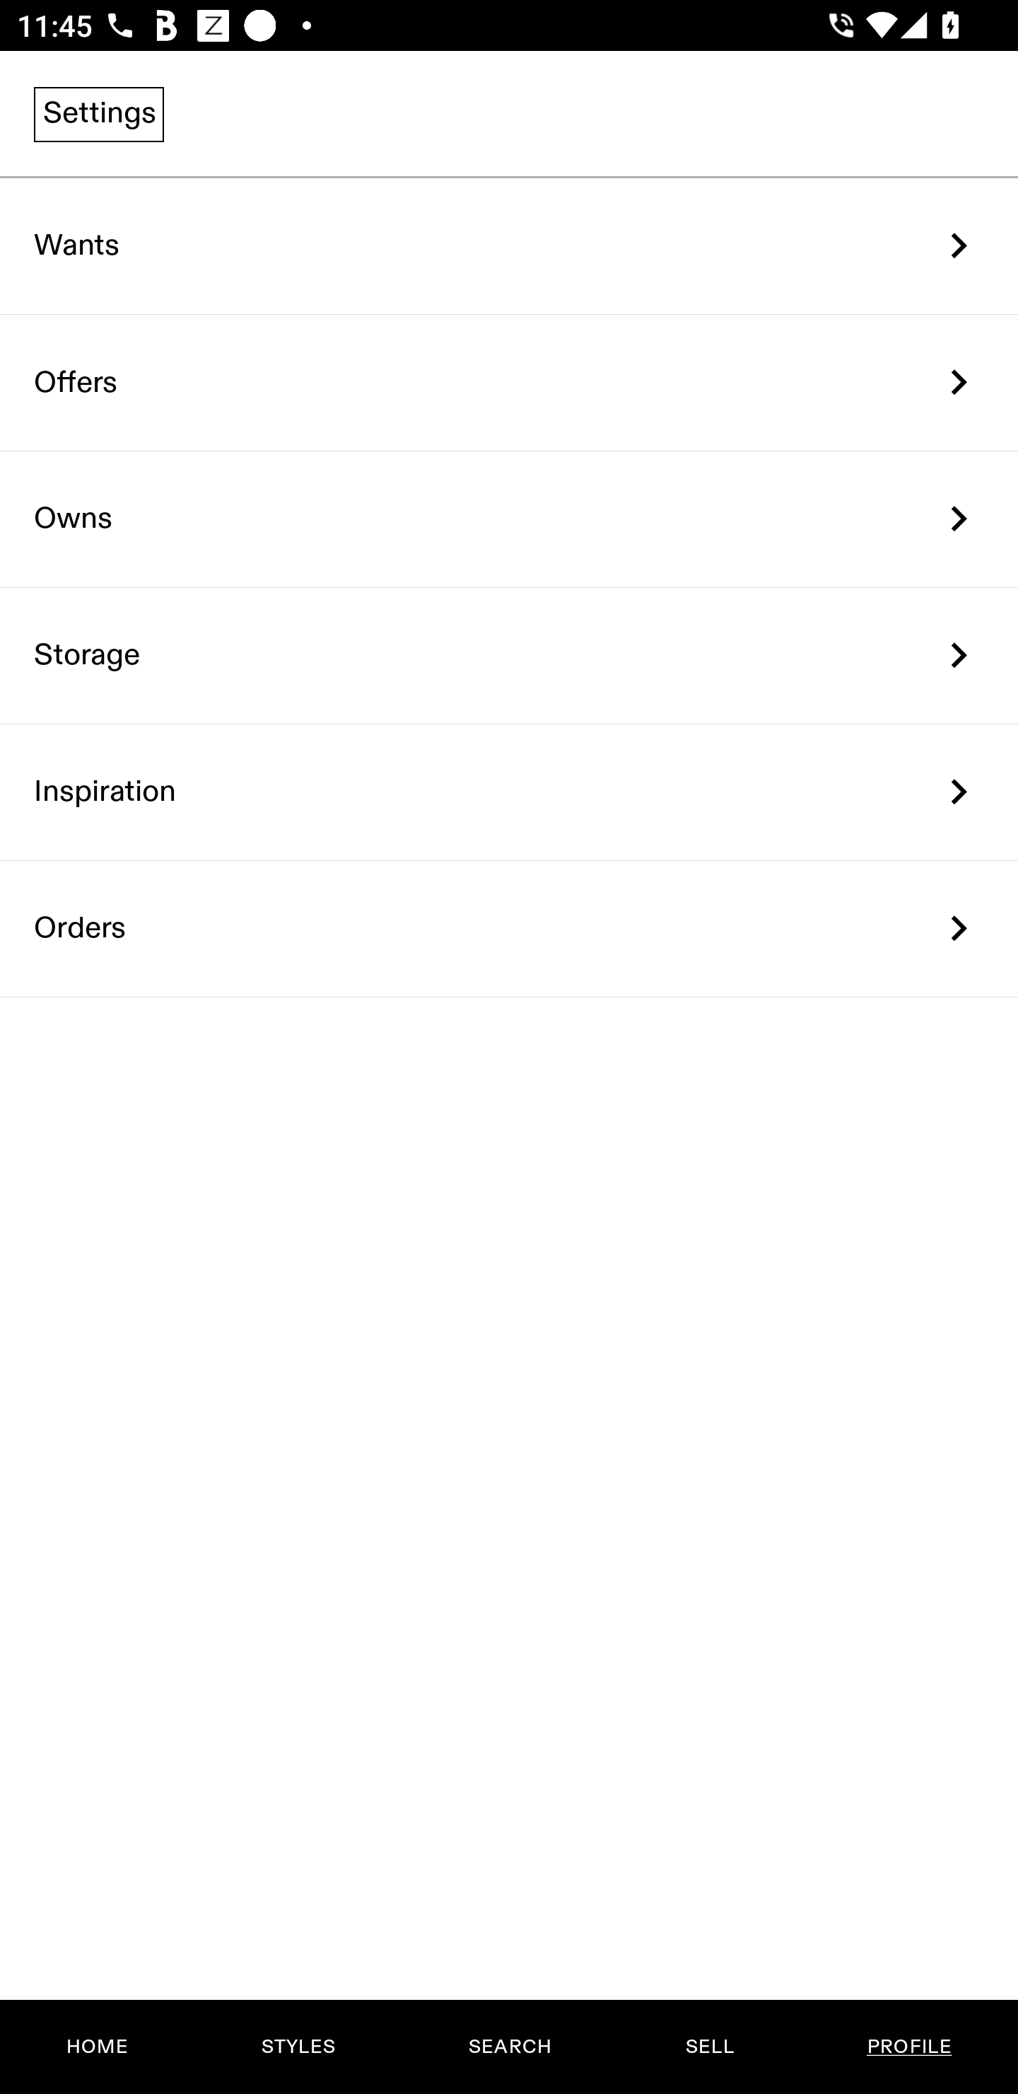 The width and height of the screenshot is (1018, 2094). Describe the element at coordinates (709, 2047) in the screenshot. I see `SELL` at that location.